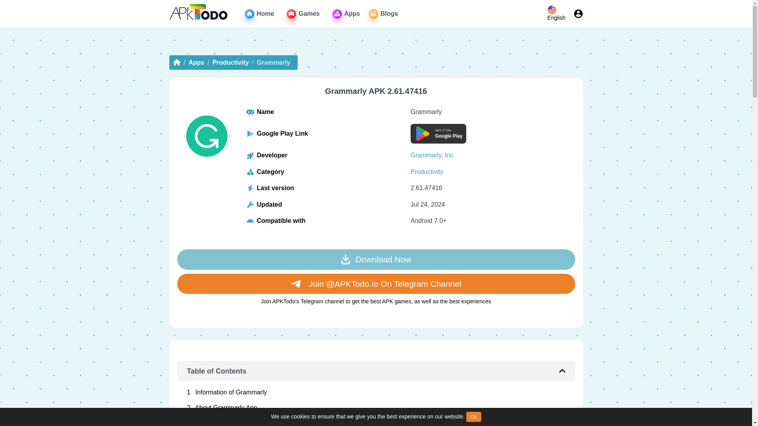 The image size is (758, 426). I want to click on 1 Information of Grammarly, so click(376, 420).